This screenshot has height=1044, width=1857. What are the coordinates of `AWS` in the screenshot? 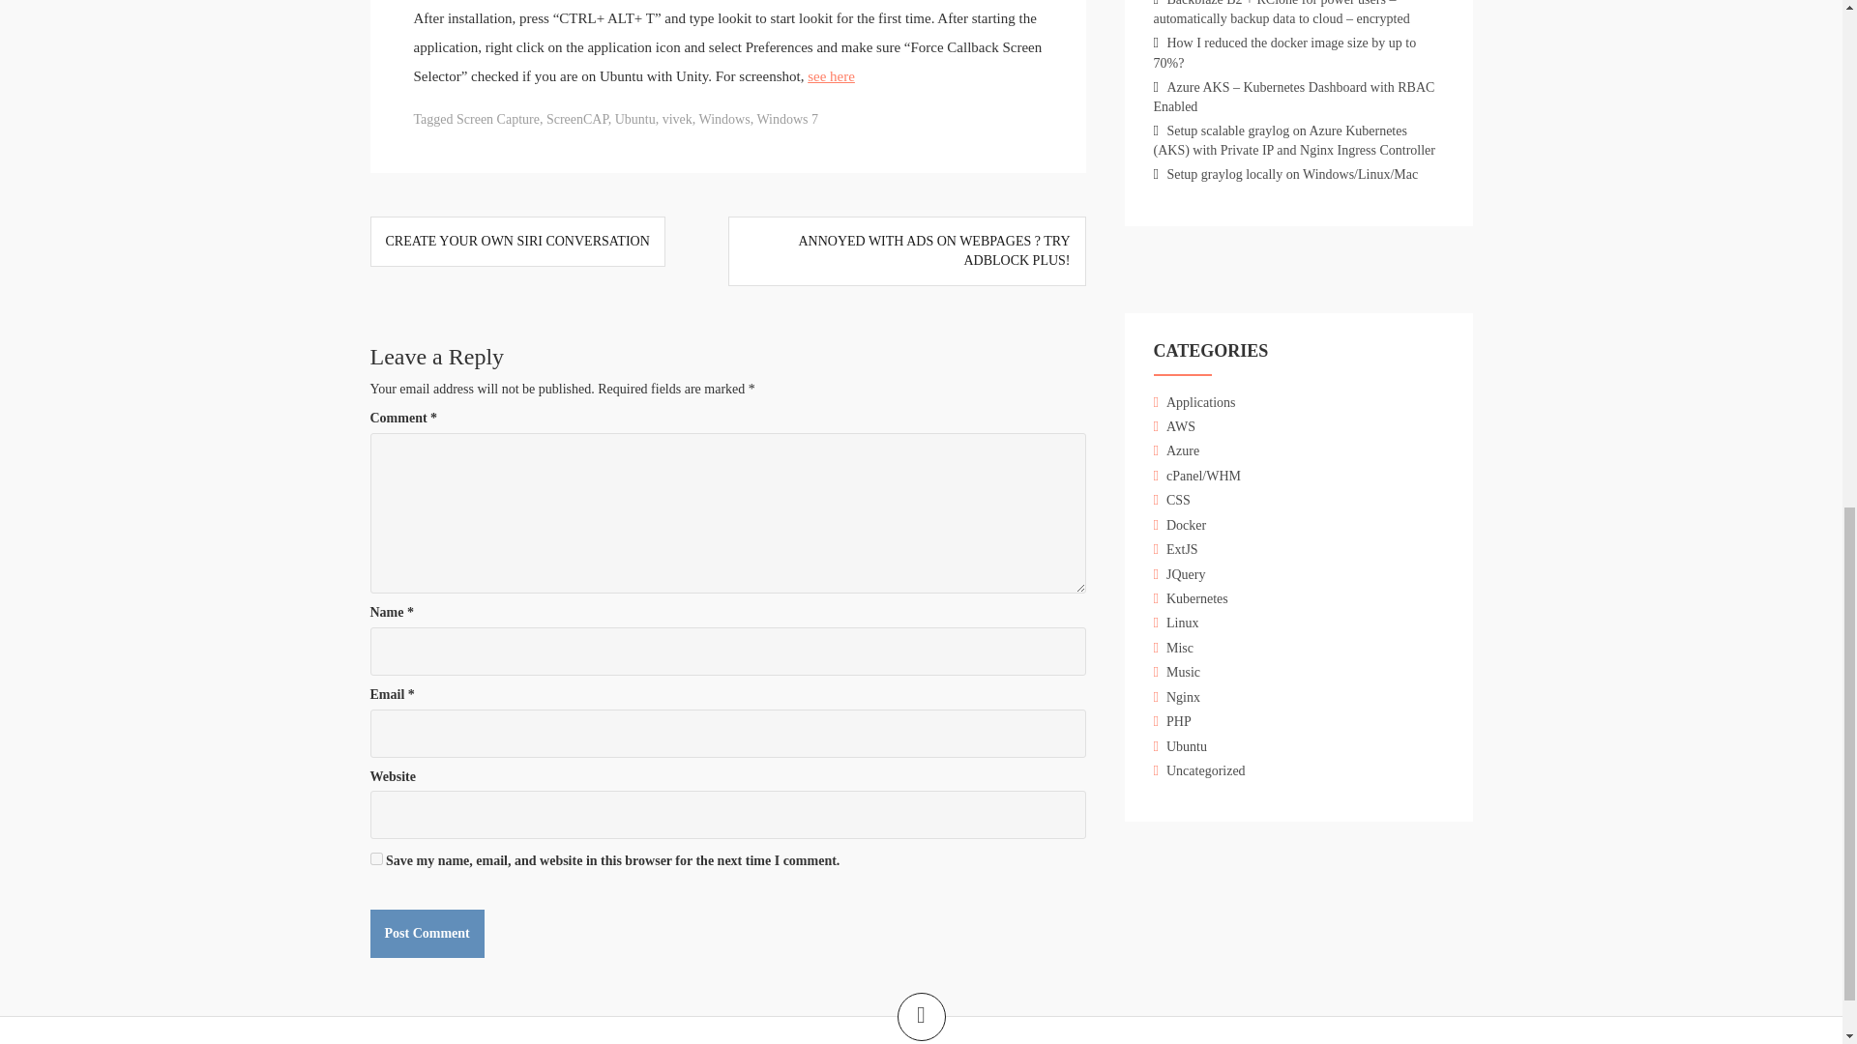 It's located at (1180, 427).